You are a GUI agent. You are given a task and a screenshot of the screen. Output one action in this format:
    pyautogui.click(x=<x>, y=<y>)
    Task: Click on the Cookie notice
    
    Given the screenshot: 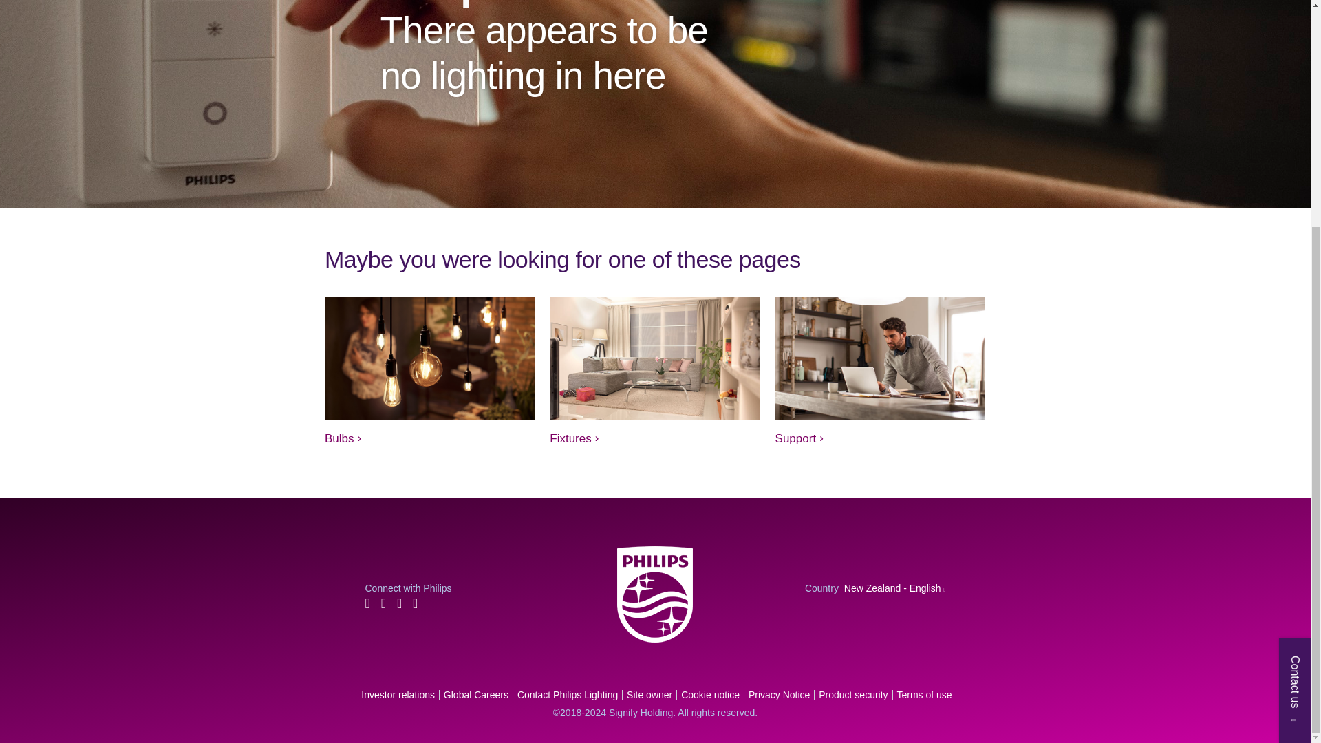 What is the action you would take?
    pyautogui.click(x=709, y=695)
    